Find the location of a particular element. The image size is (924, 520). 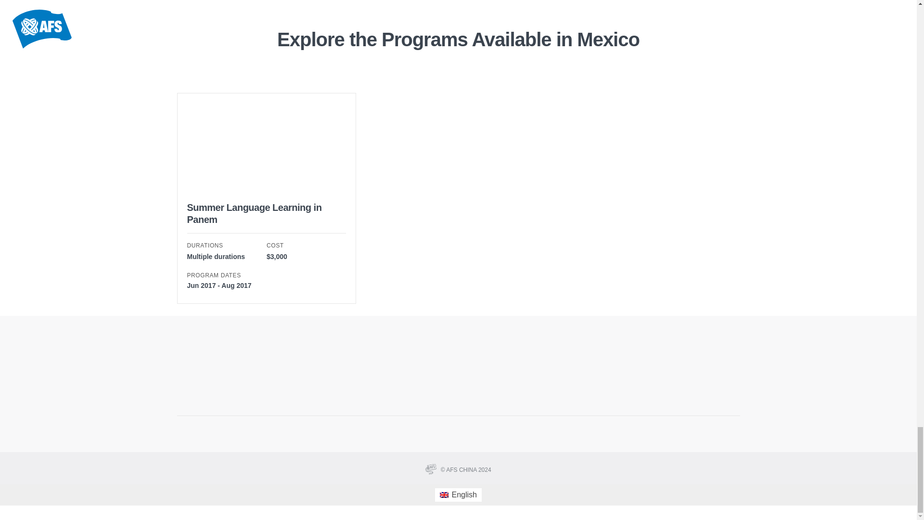

Summer Language Learning in Panem is located at coordinates (254, 213).